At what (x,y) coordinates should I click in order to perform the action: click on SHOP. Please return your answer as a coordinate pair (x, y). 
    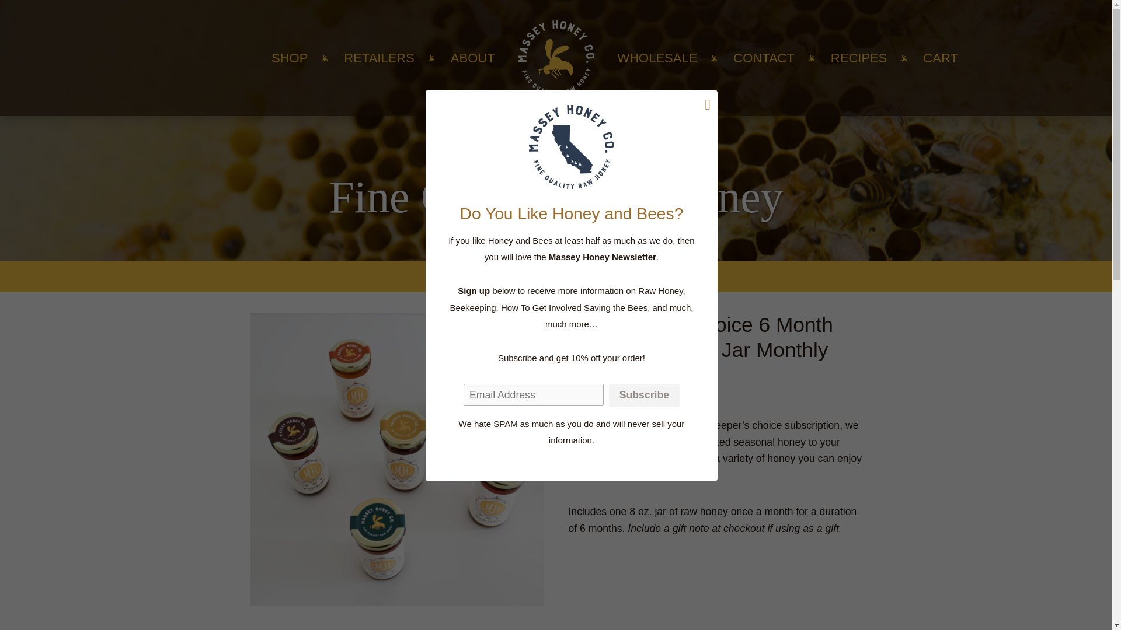
    Looking at the image, I should click on (289, 58).